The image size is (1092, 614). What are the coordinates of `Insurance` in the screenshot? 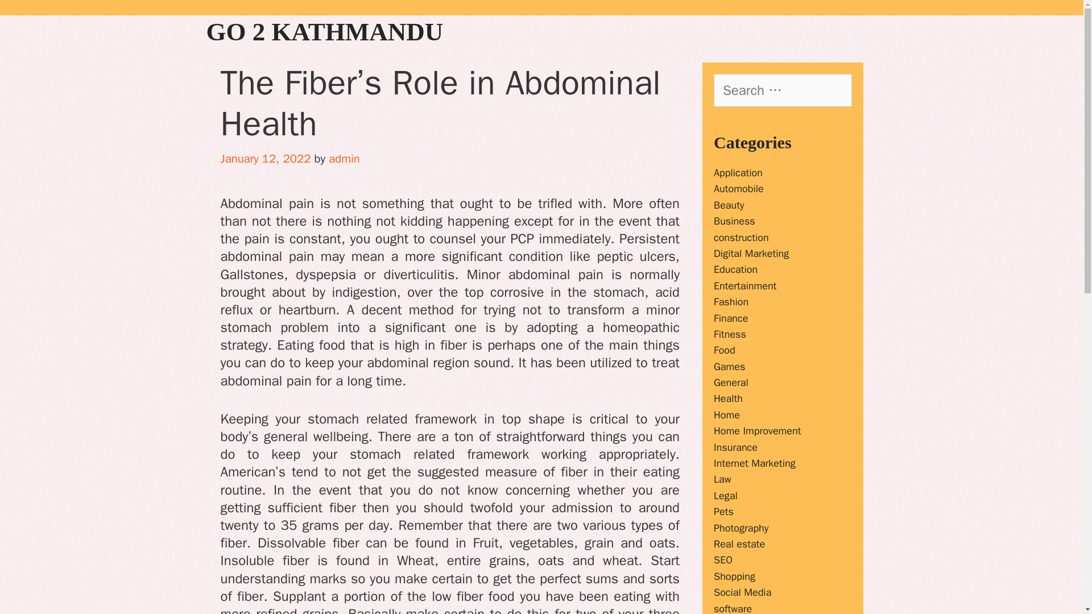 It's located at (736, 447).